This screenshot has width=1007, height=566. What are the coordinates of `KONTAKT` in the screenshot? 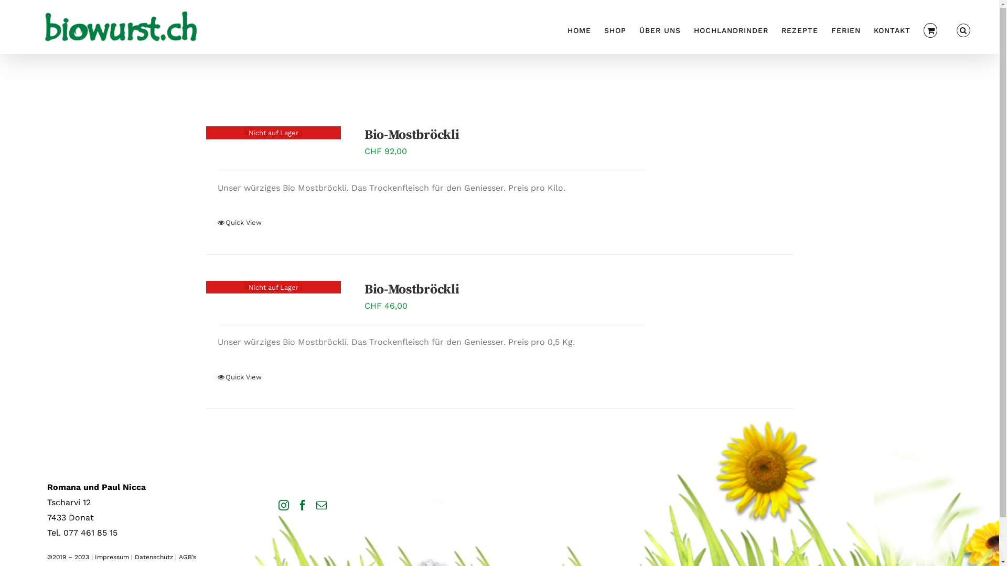 It's located at (892, 29).